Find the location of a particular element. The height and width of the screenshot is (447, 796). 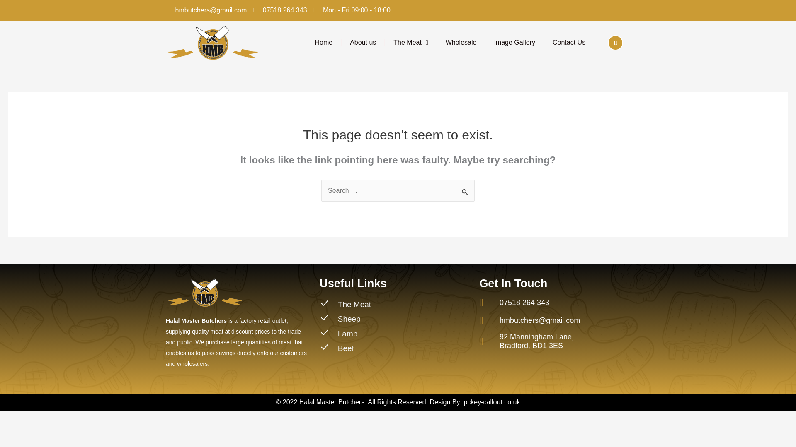

The Meat is located at coordinates (396, 307).